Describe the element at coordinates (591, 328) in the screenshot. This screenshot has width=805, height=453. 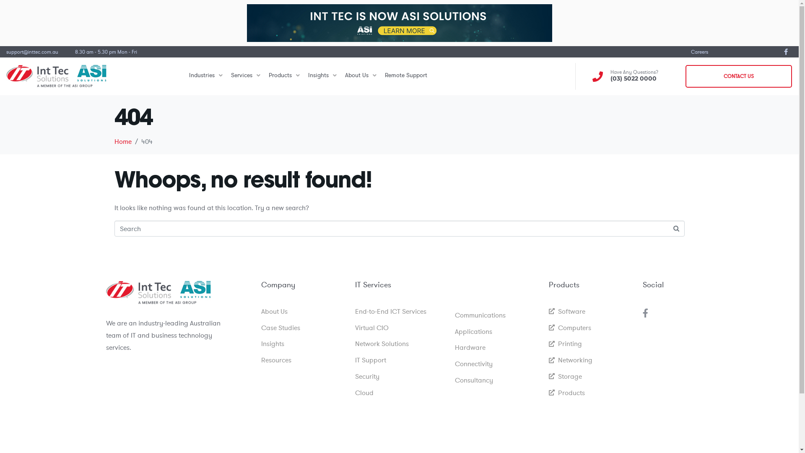
I see `Computers` at that location.